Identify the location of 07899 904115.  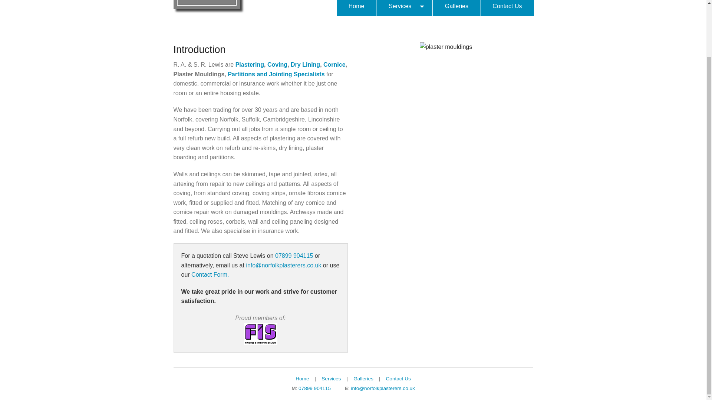
(294, 256).